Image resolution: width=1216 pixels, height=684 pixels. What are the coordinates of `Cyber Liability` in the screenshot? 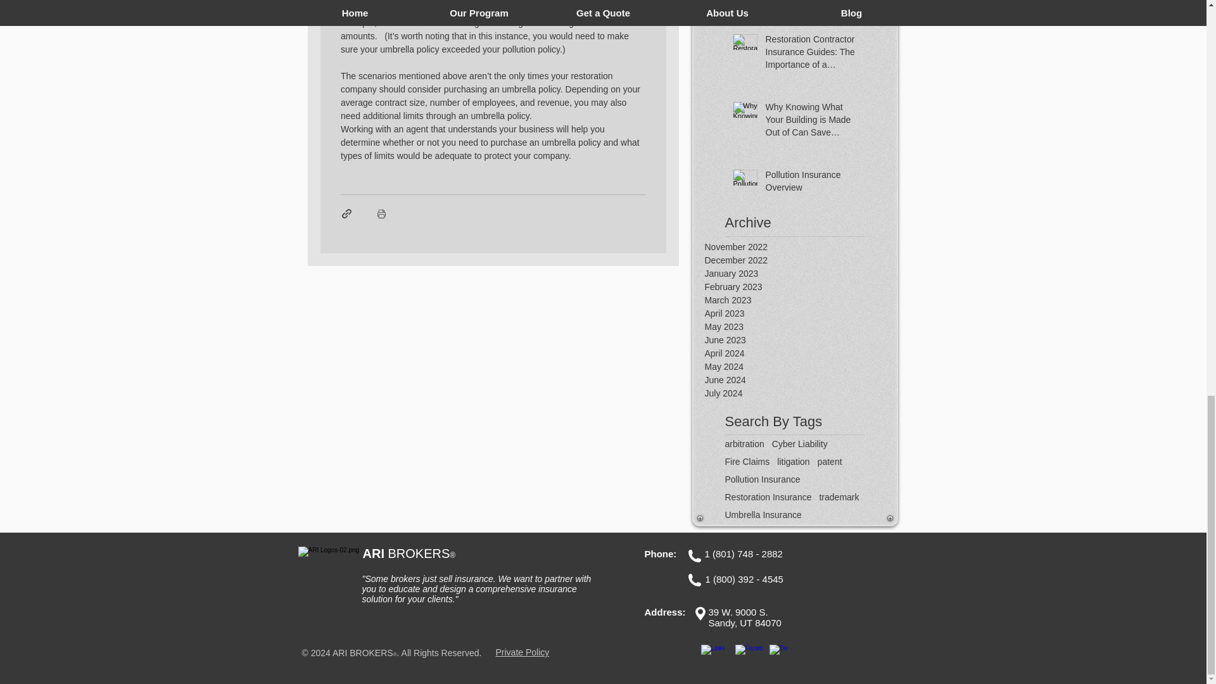 It's located at (800, 443).